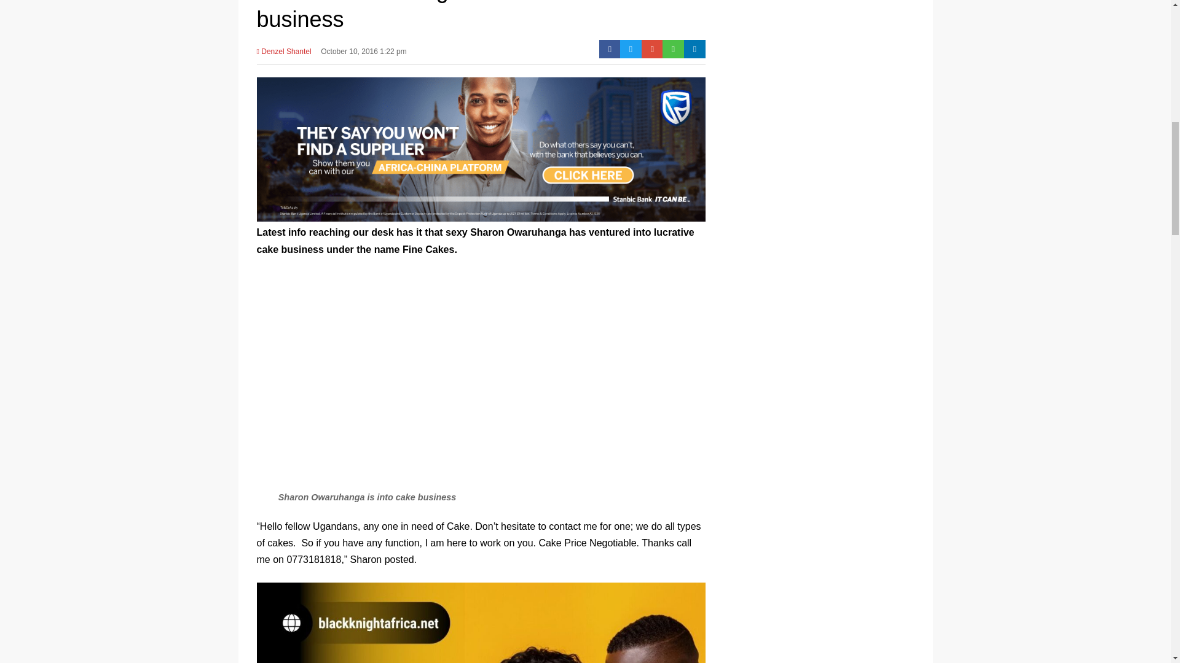 This screenshot has height=663, width=1180. I want to click on Whatsapp, so click(673, 49).